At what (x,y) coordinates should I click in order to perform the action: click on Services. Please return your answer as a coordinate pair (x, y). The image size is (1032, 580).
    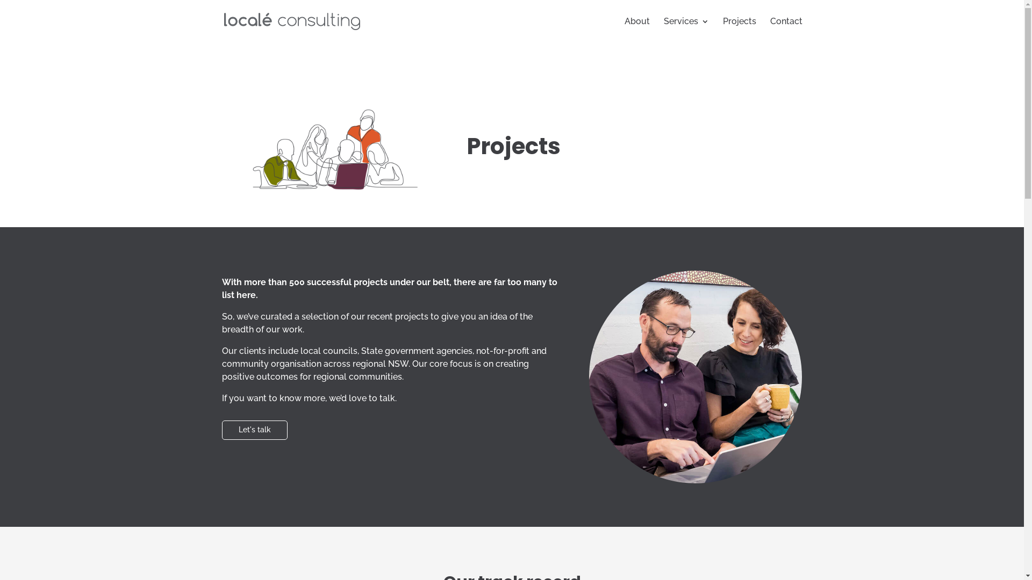
    Looking at the image, I should click on (686, 30).